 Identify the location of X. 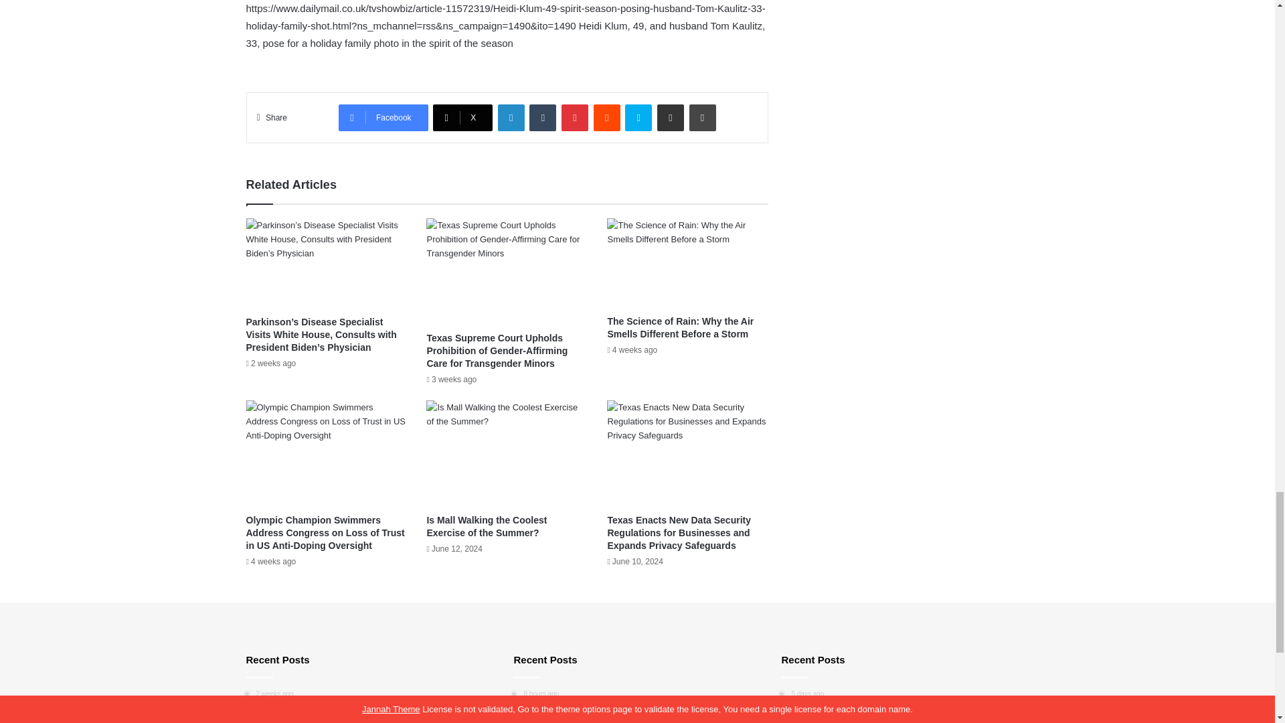
(462, 117).